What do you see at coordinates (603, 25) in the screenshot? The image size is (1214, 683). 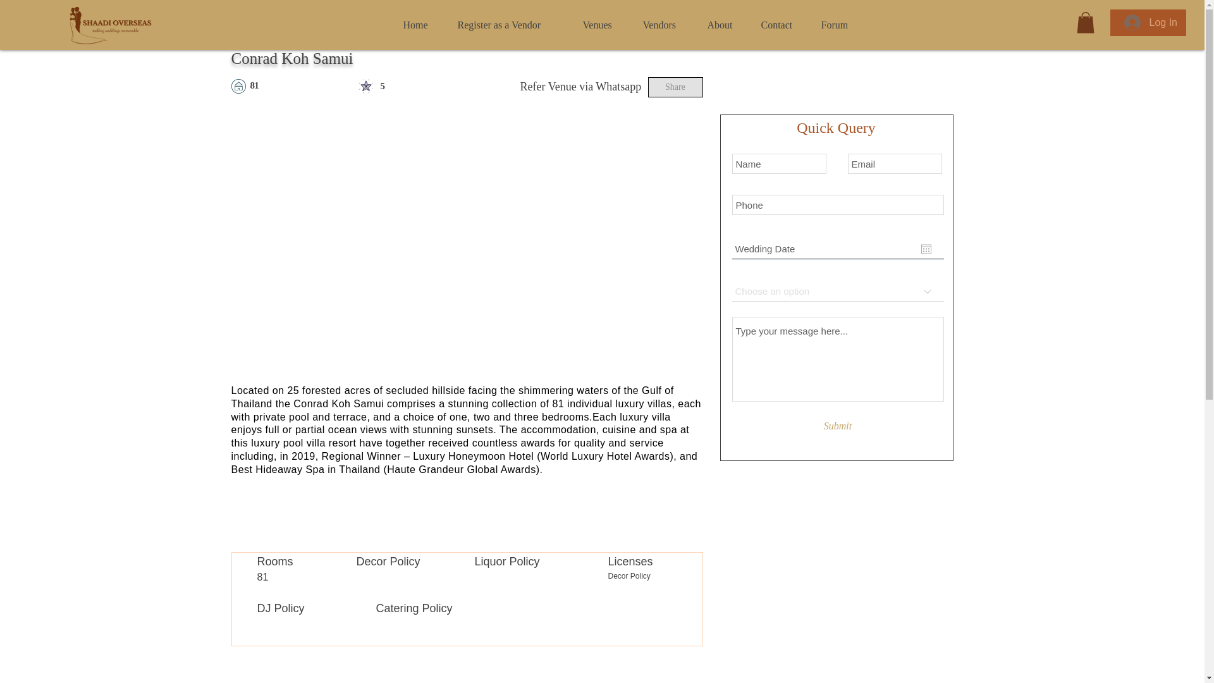 I see `Venues` at bounding box center [603, 25].